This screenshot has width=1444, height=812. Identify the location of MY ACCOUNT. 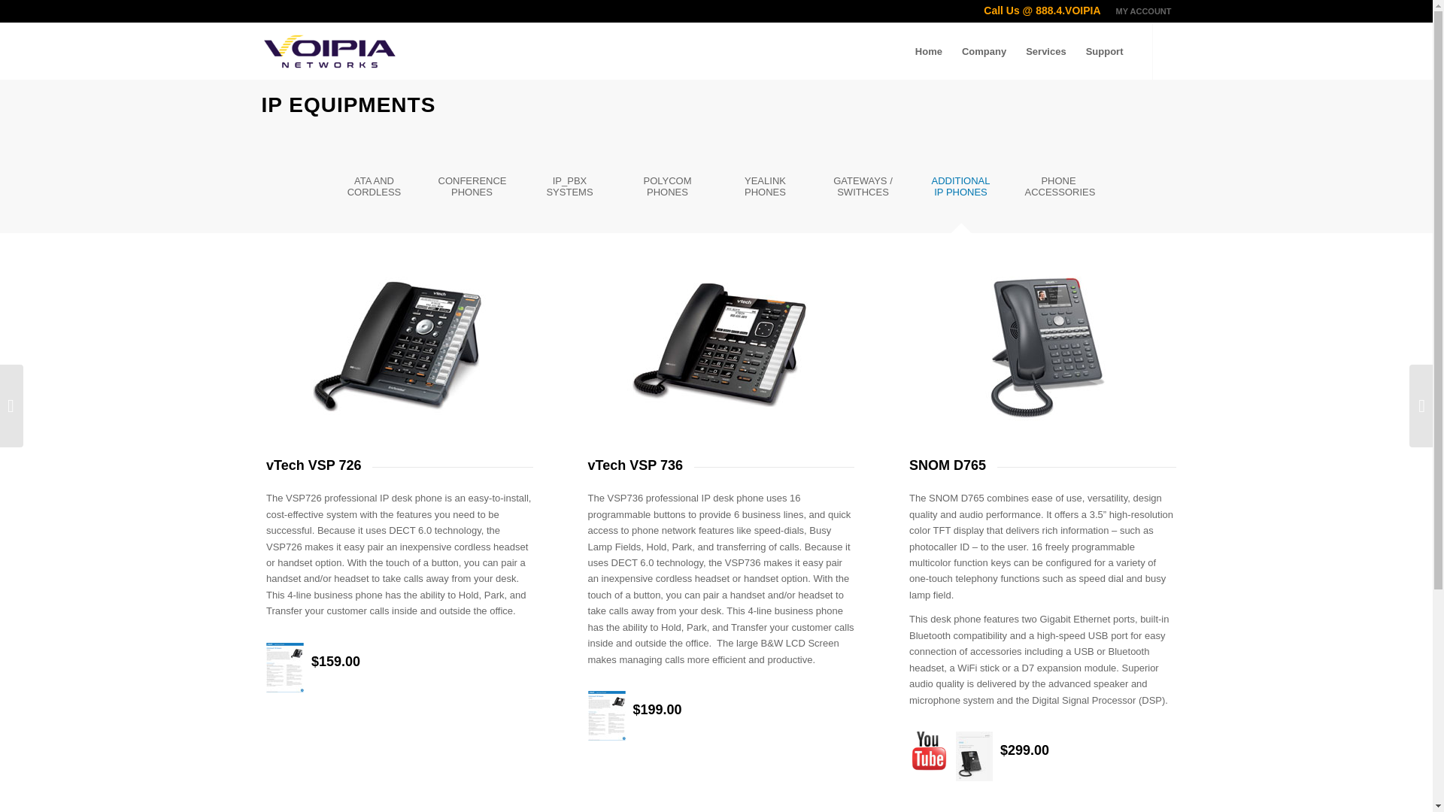
(1143, 11).